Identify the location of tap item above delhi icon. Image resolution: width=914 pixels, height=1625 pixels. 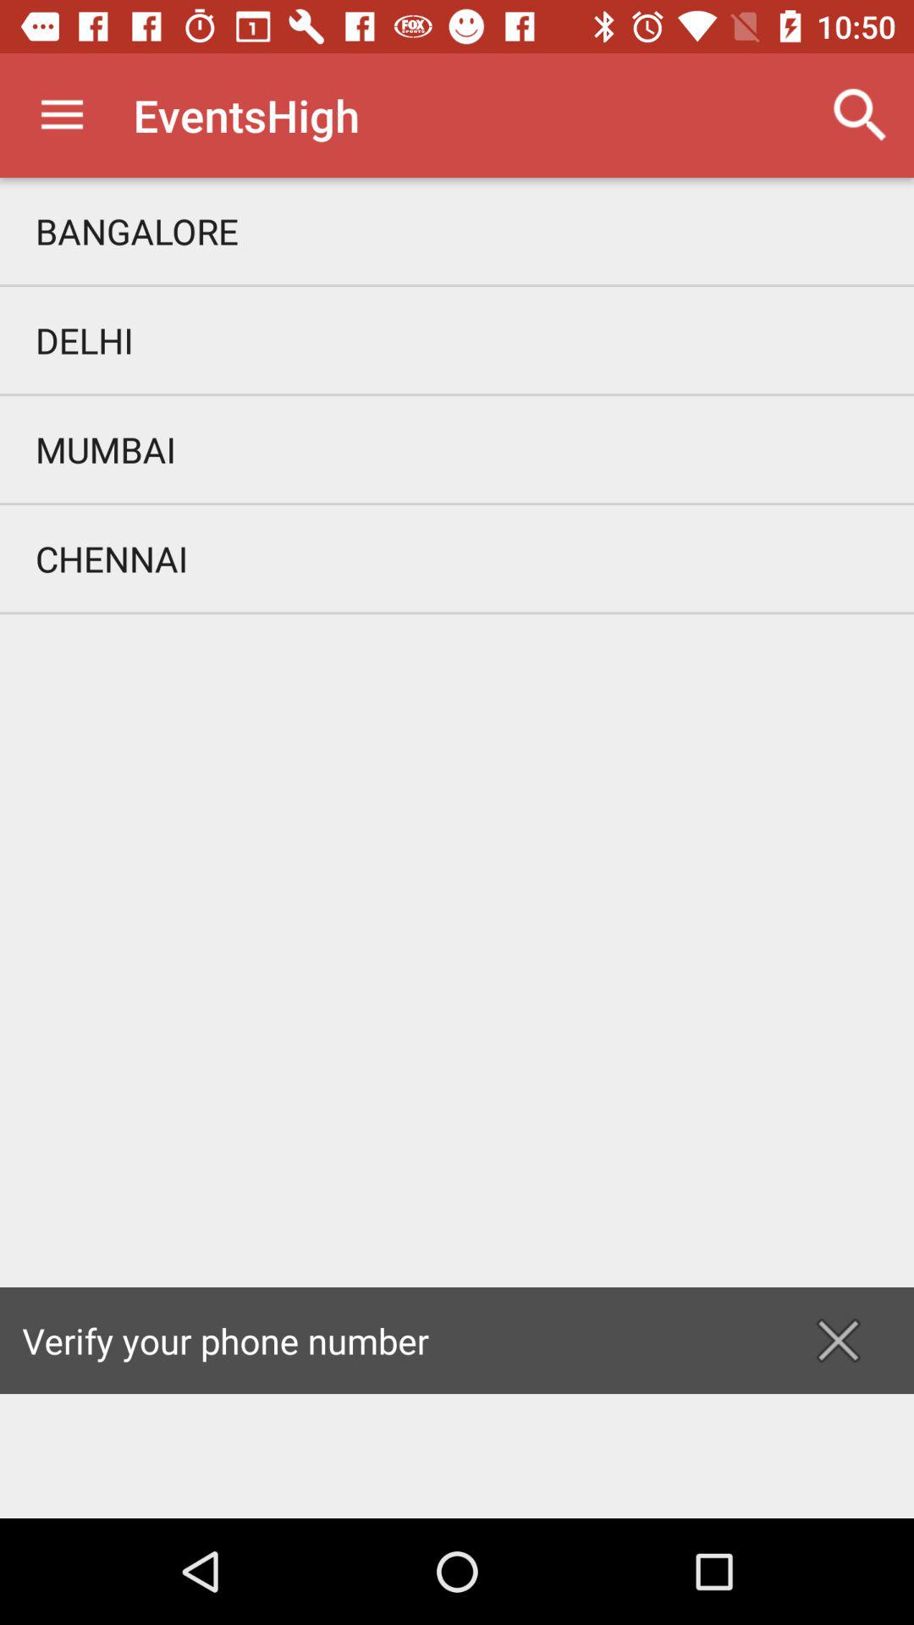
(457, 230).